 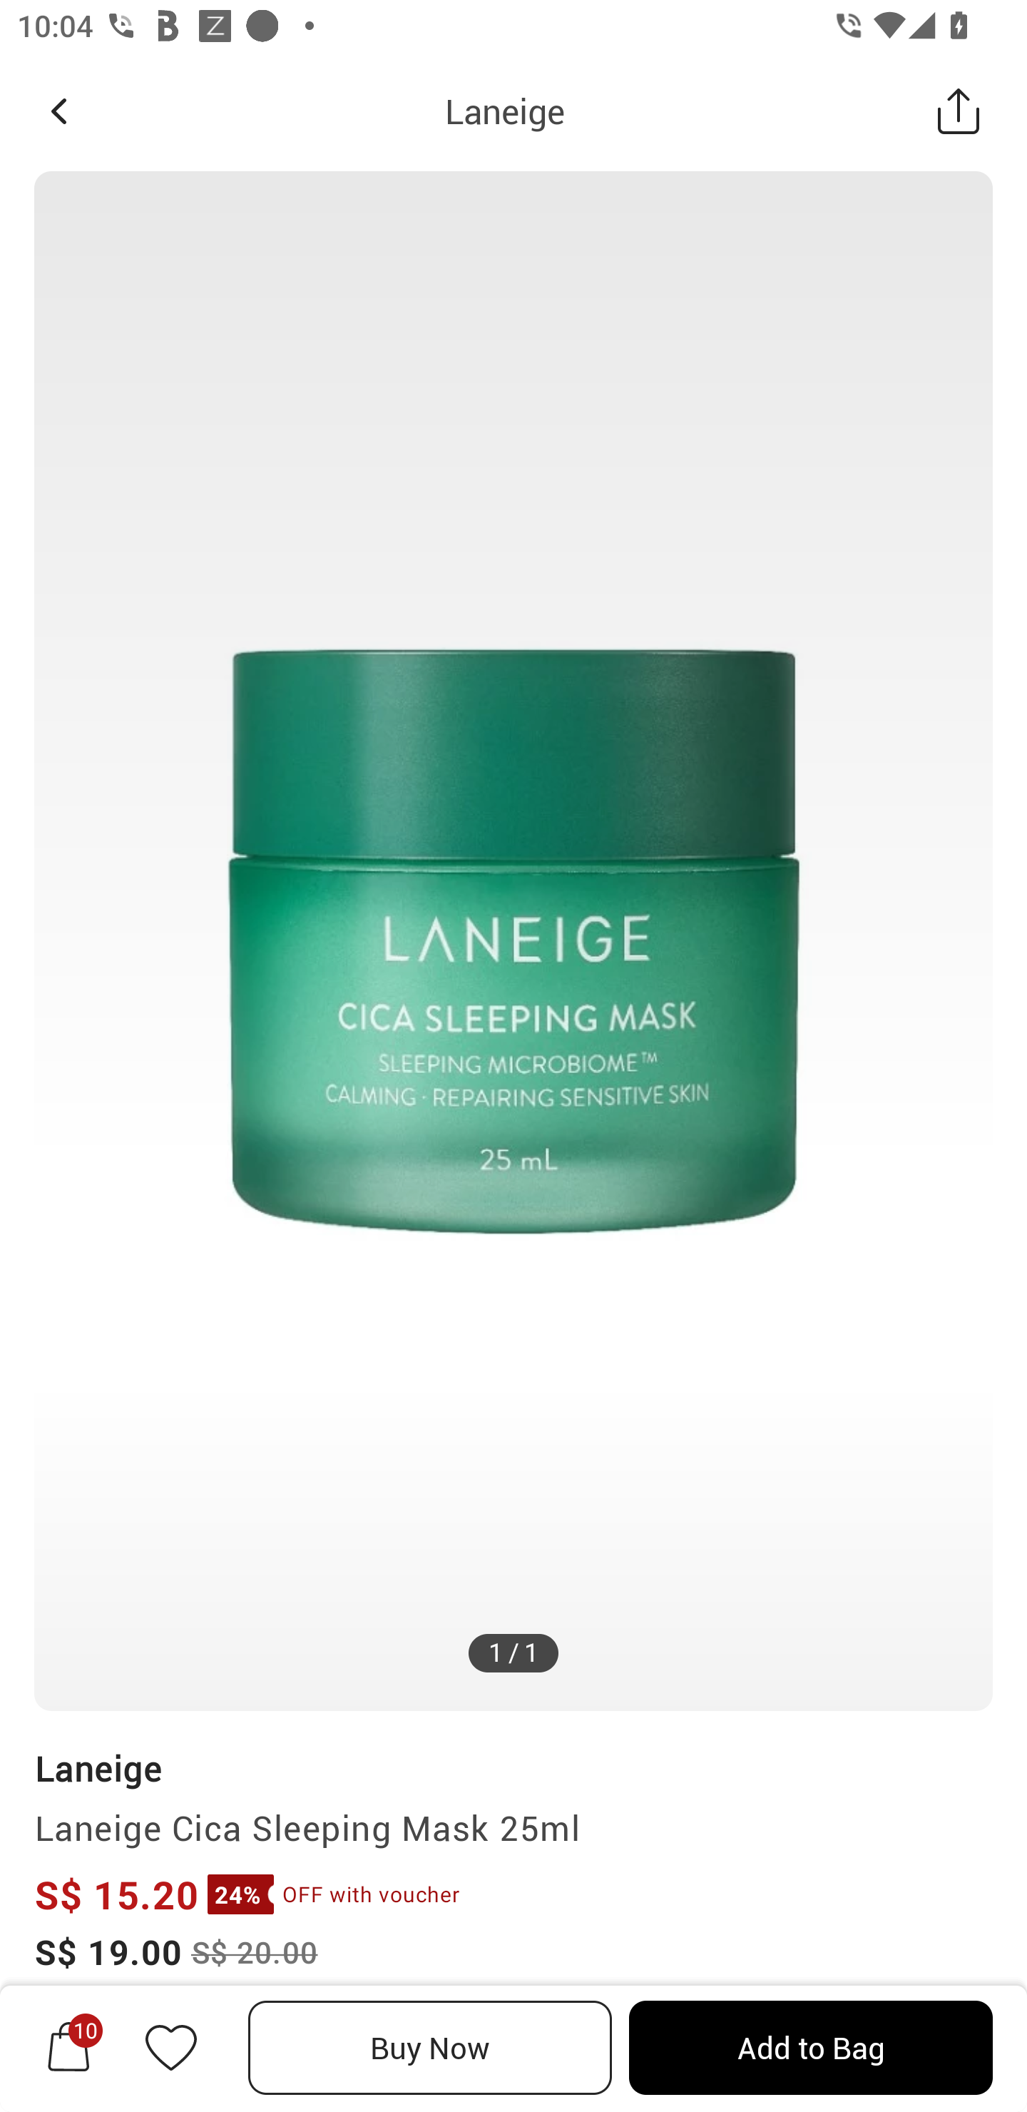 I want to click on Buy Now, so click(x=430, y=2048).